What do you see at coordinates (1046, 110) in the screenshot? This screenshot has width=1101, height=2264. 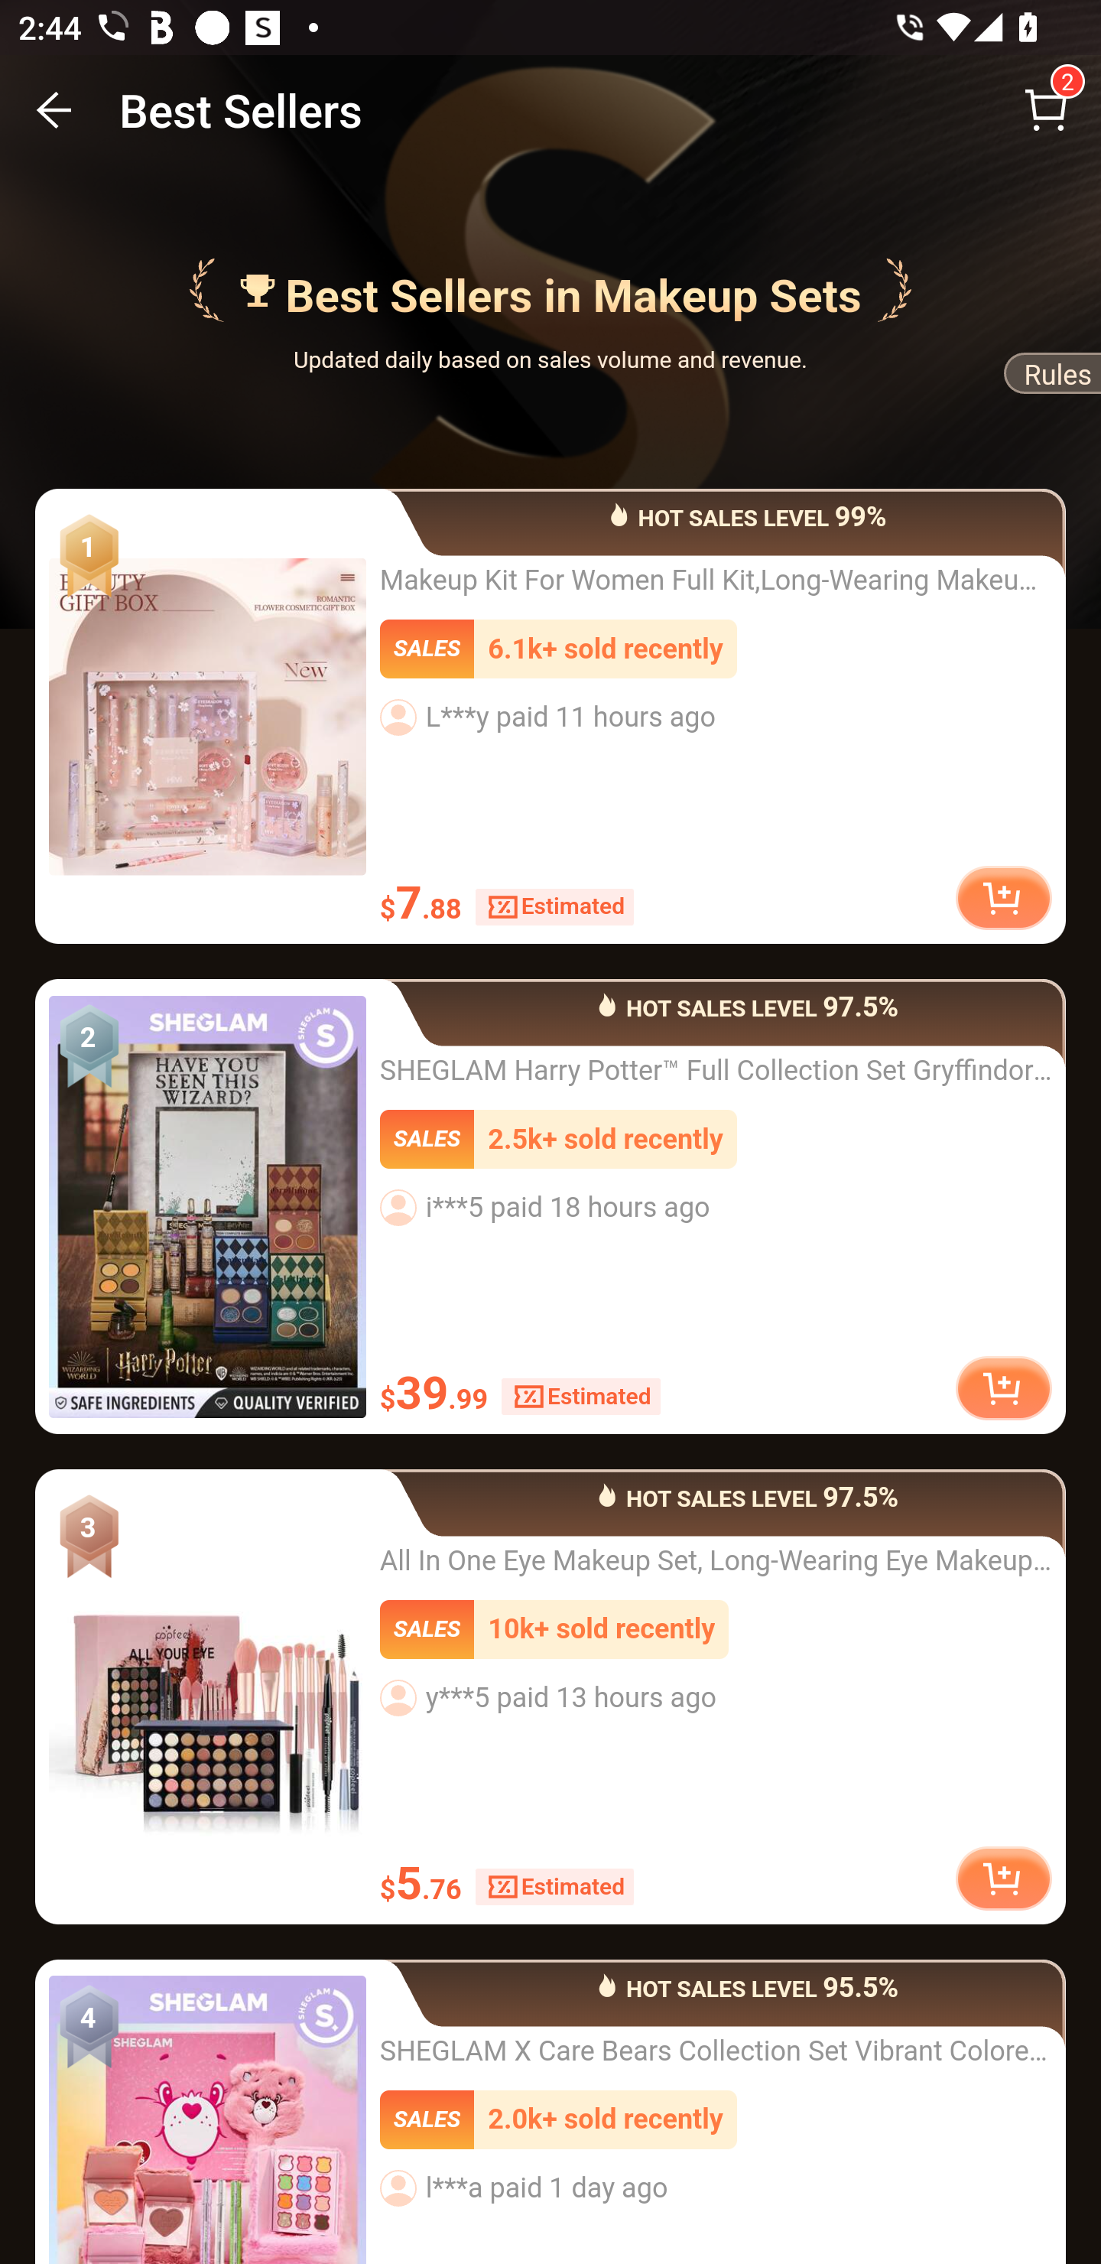 I see `Cart 2` at bounding box center [1046, 110].